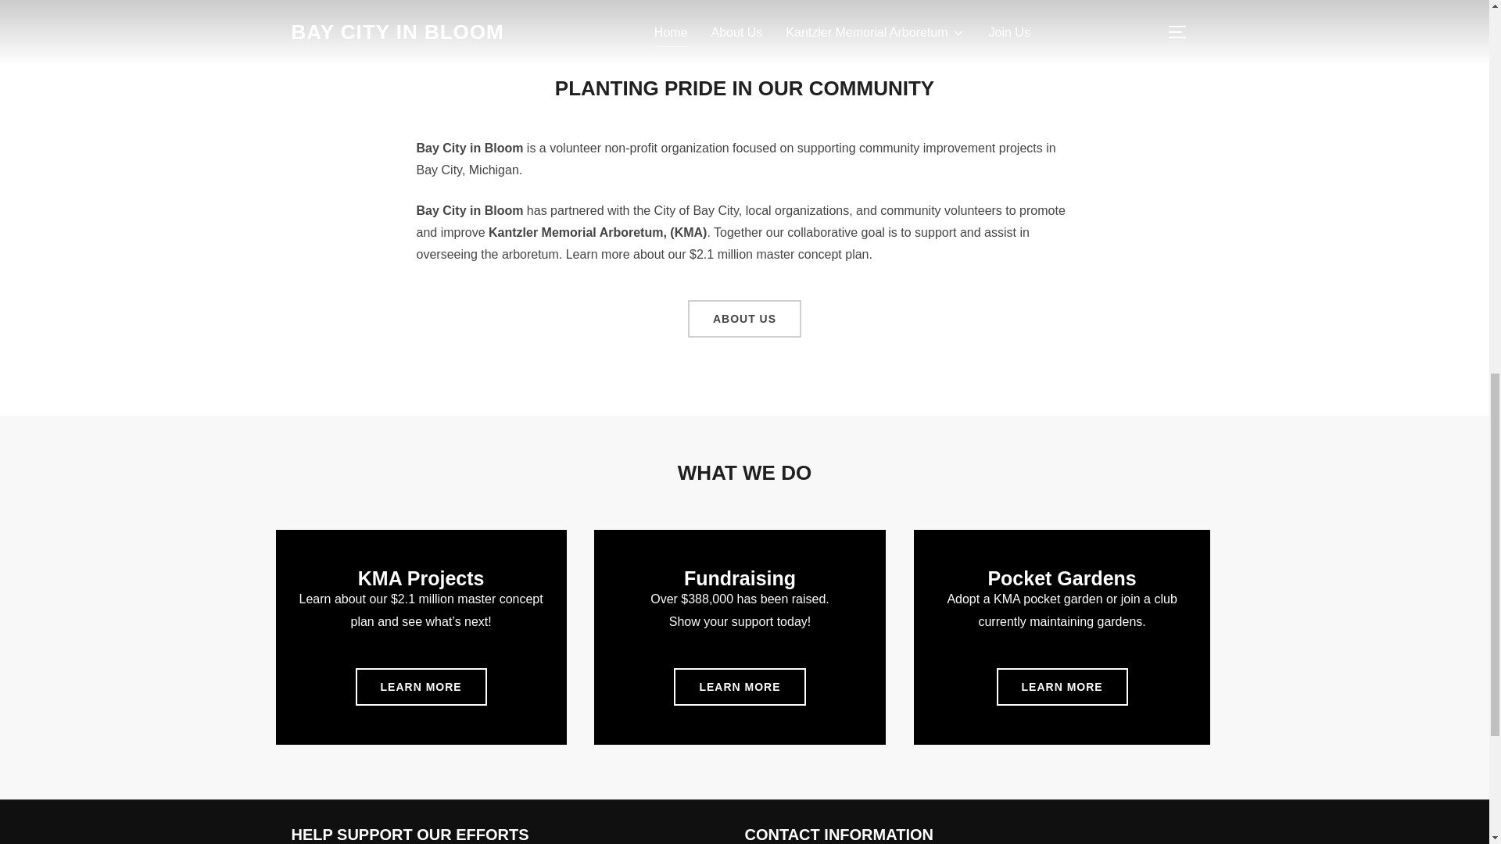  I want to click on LEARN MORE, so click(1062, 686).